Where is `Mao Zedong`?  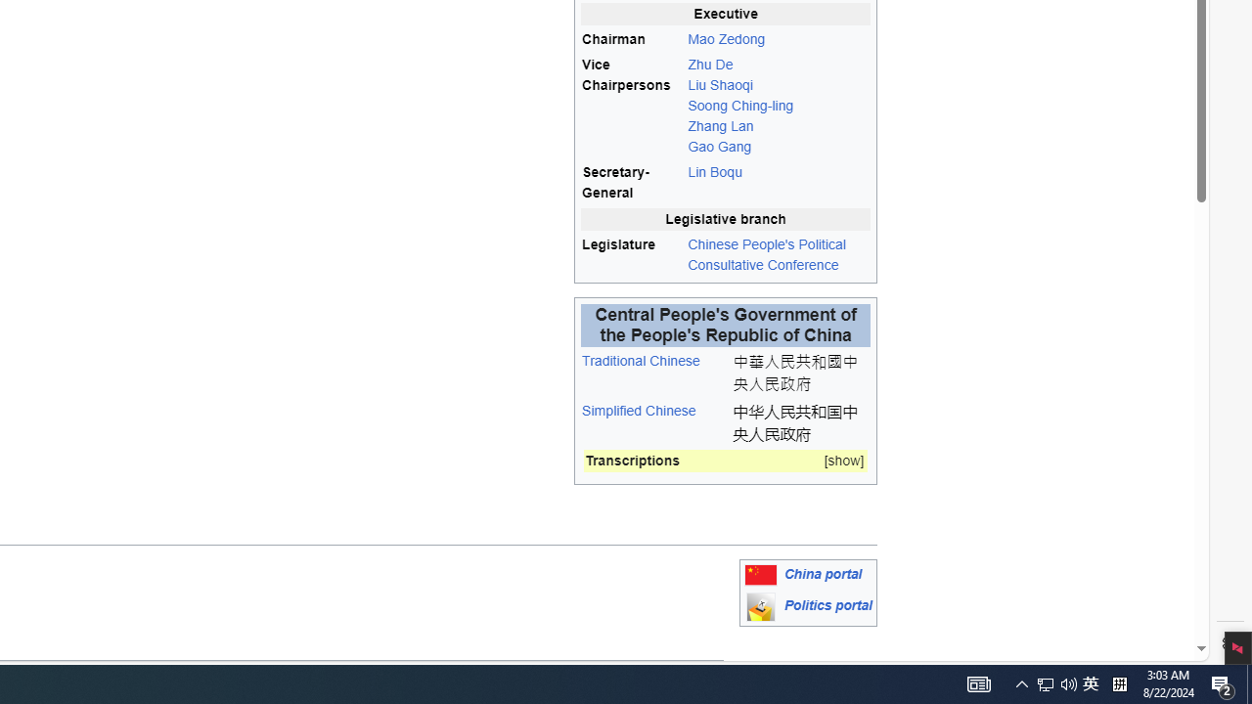 Mao Zedong is located at coordinates (779, 39).